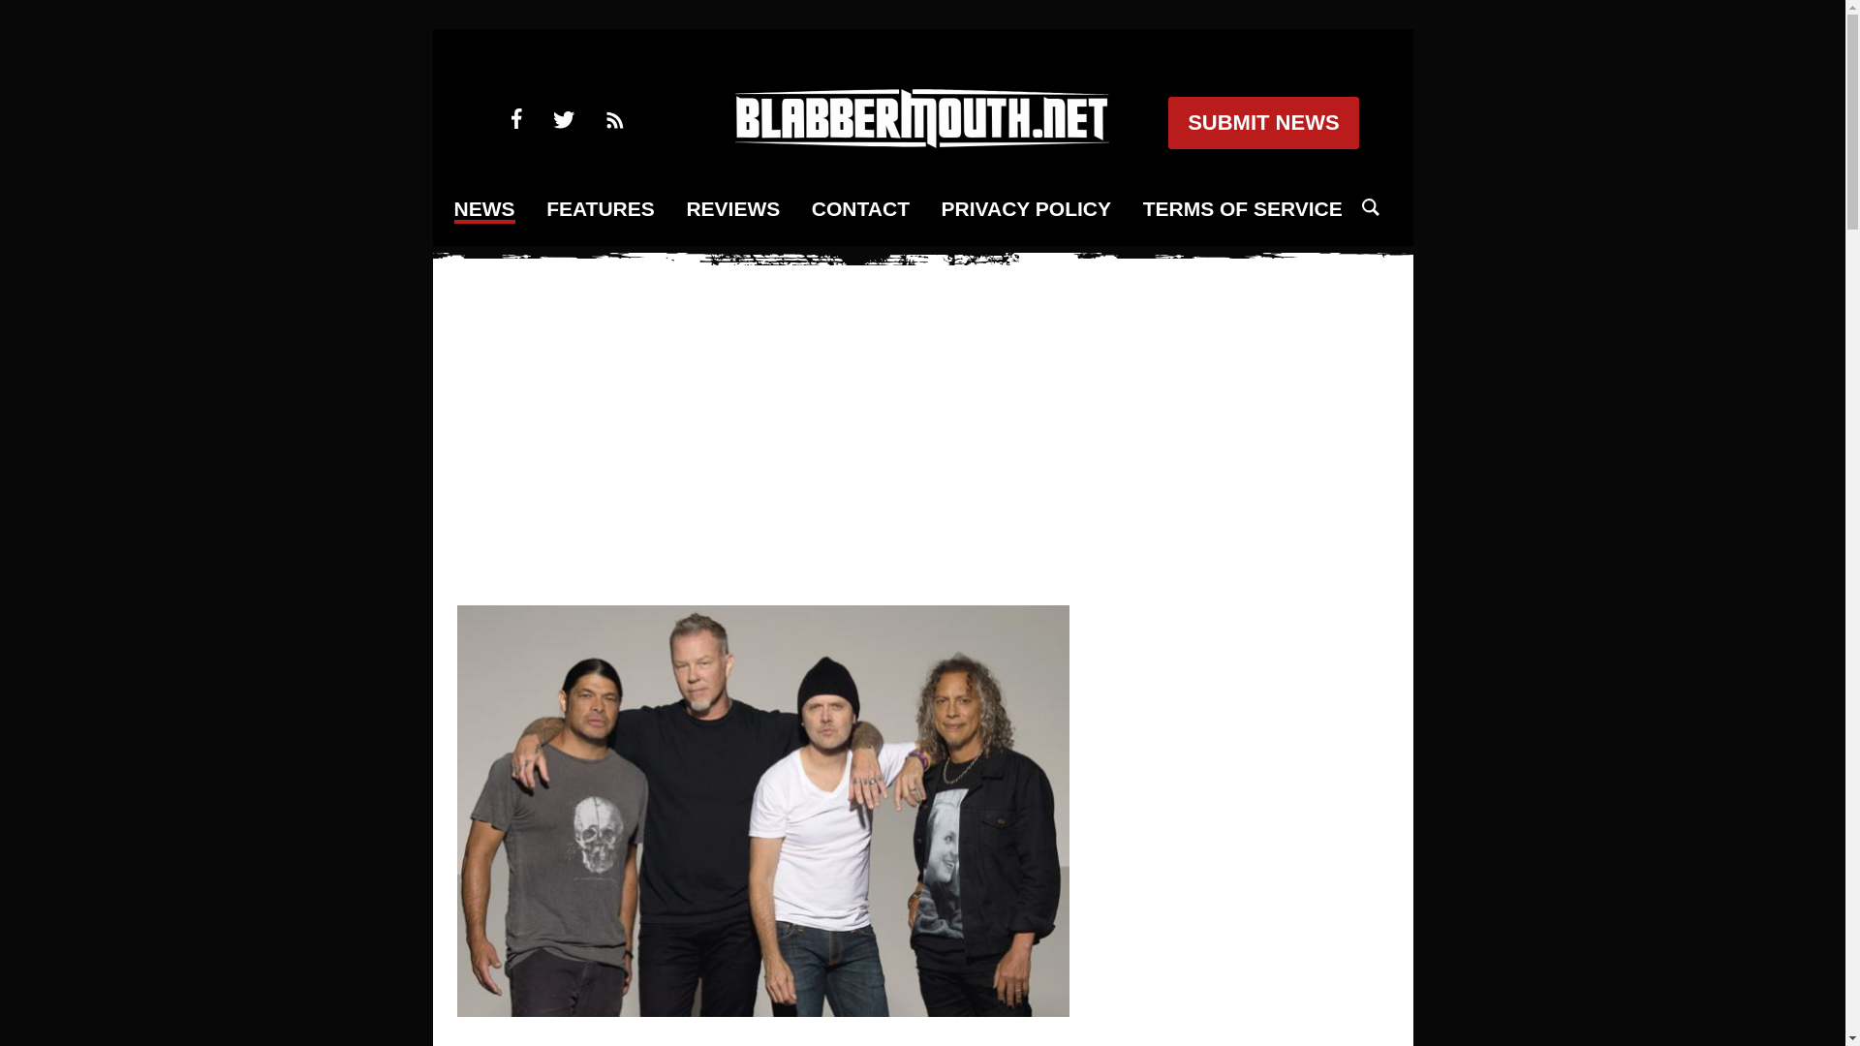 The height and width of the screenshot is (1046, 1860). Describe the element at coordinates (921, 141) in the screenshot. I see `blabbermouth` at that location.